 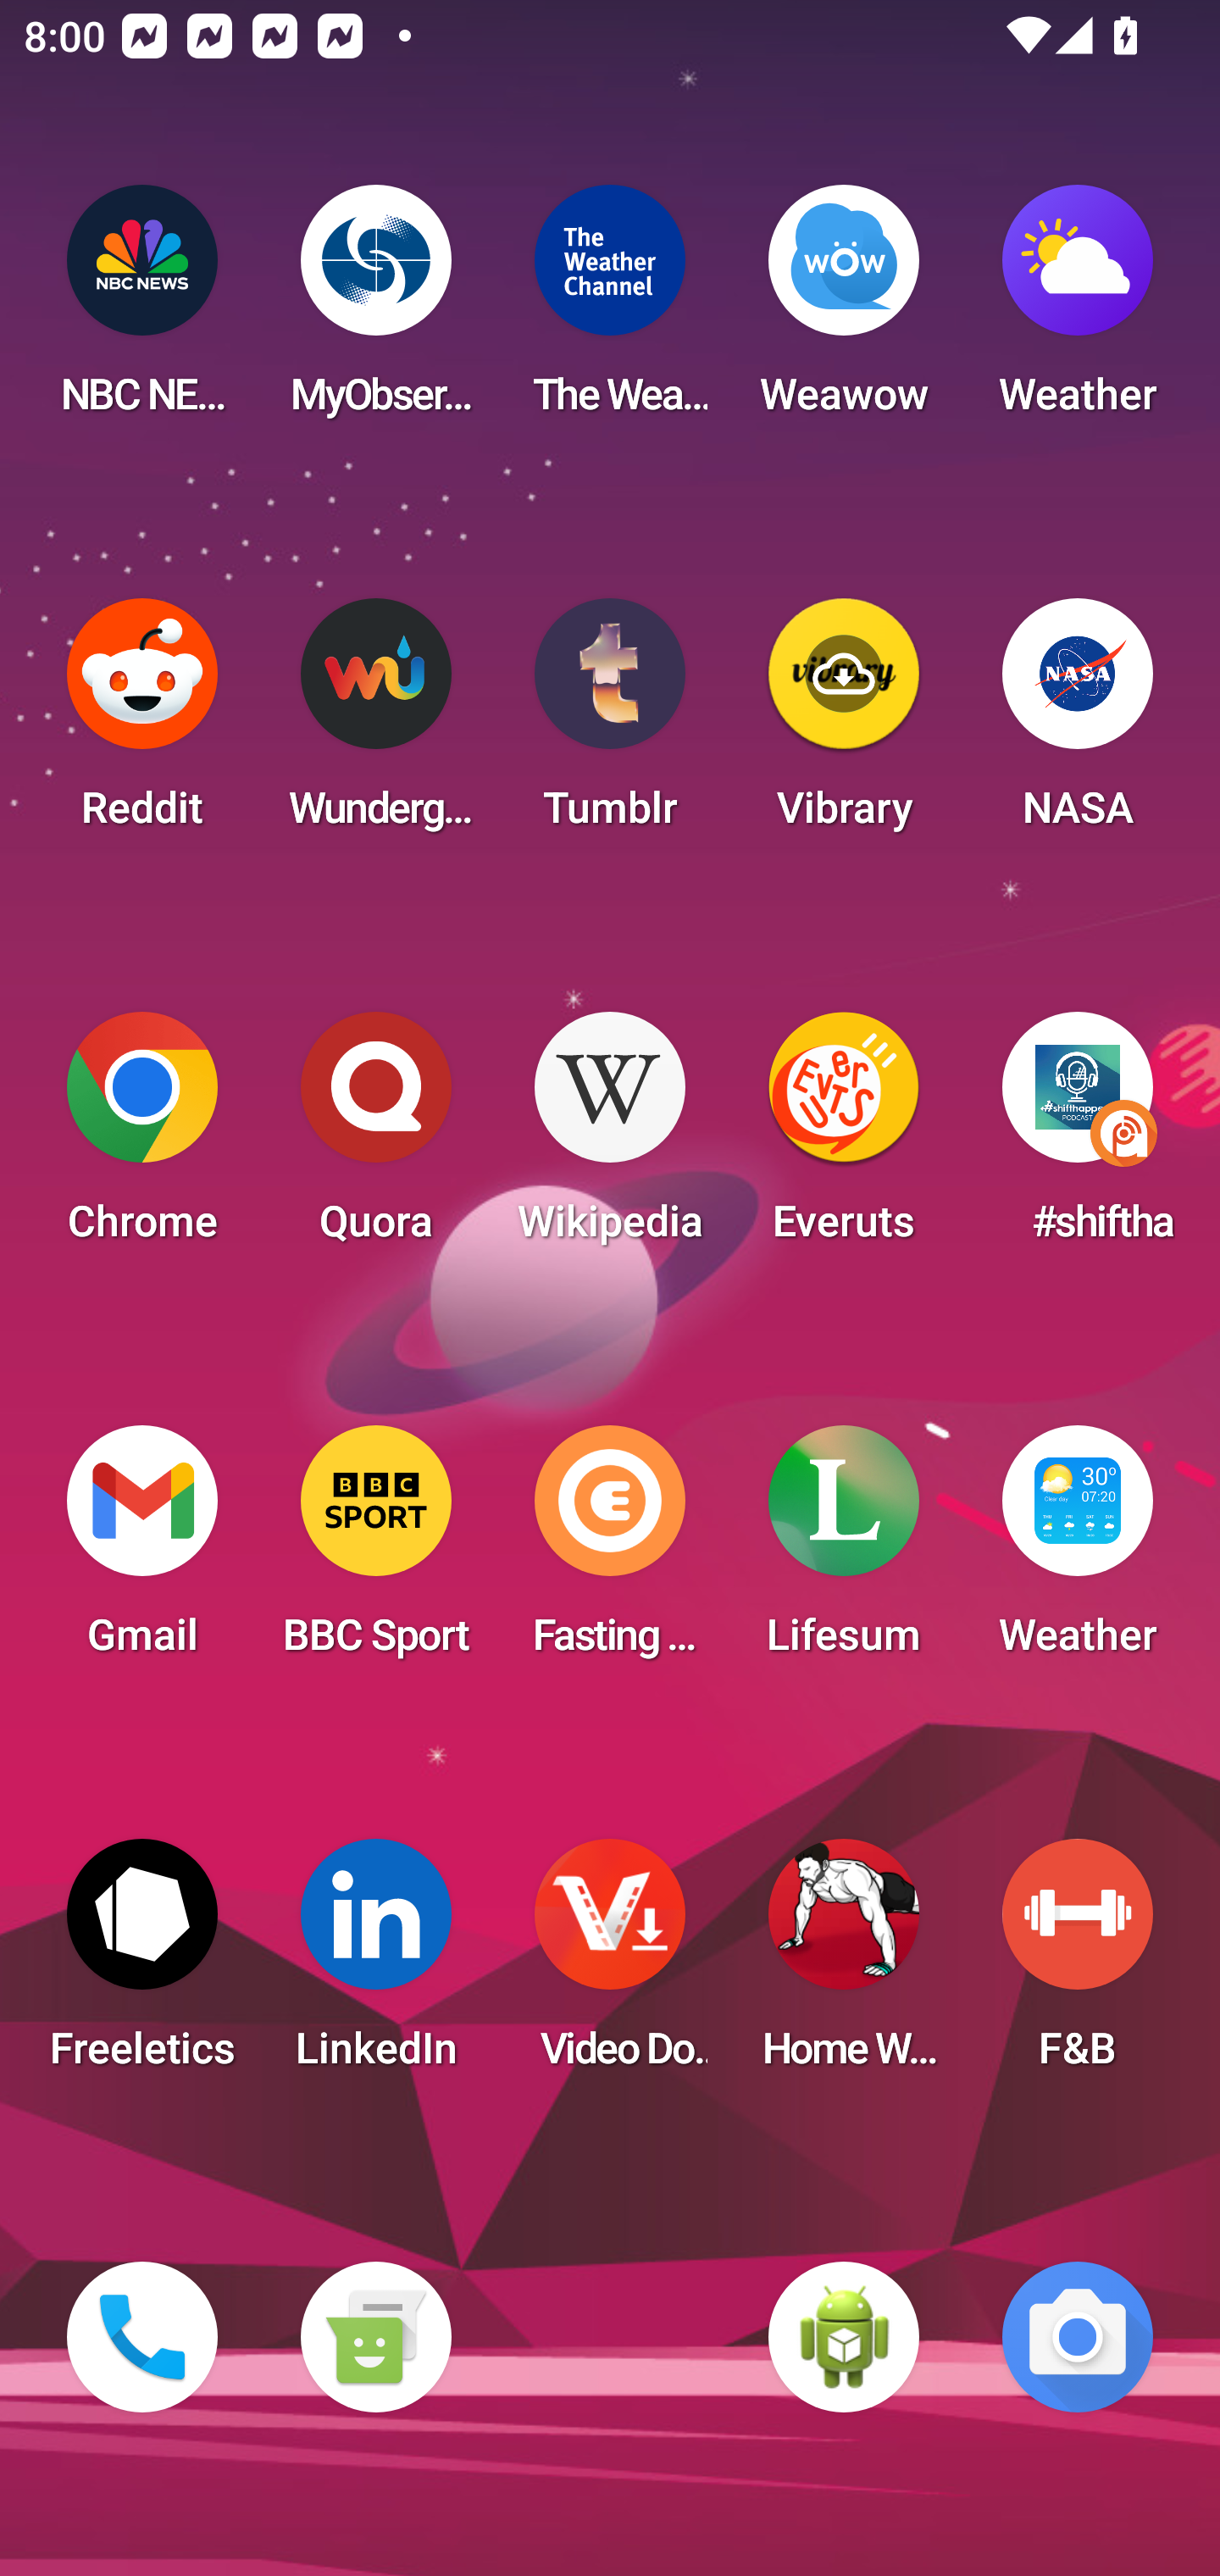 I want to click on LinkedIn, so click(x=375, y=1964).